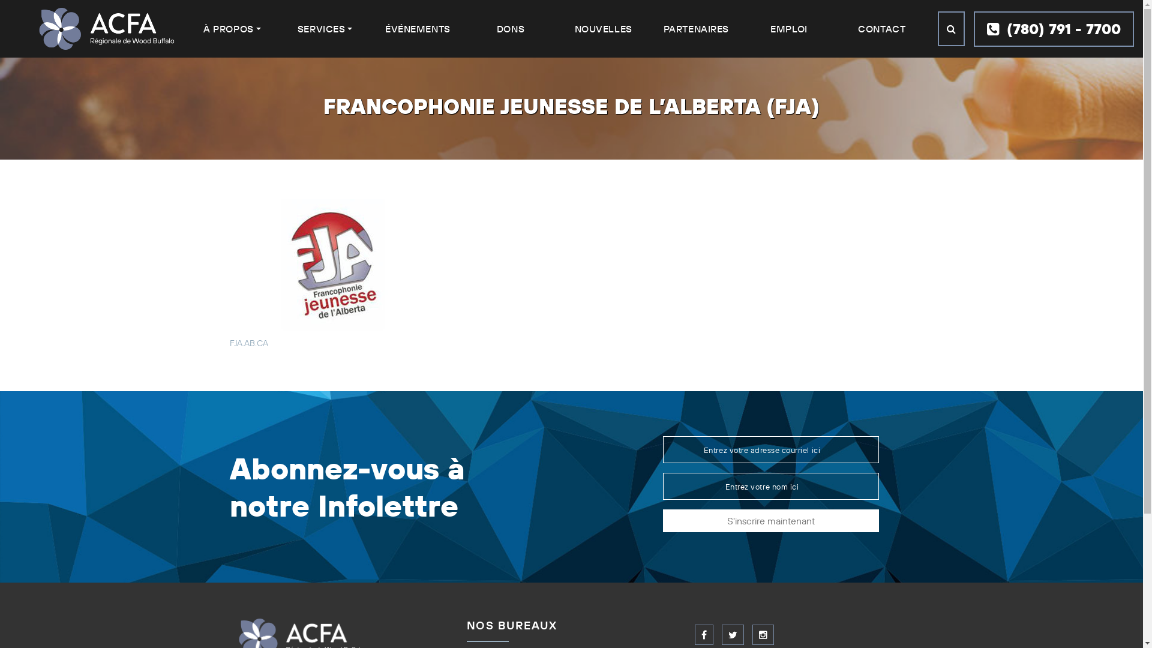  Describe the element at coordinates (882, 29) in the screenshot. I see `CONTACT` at that location.